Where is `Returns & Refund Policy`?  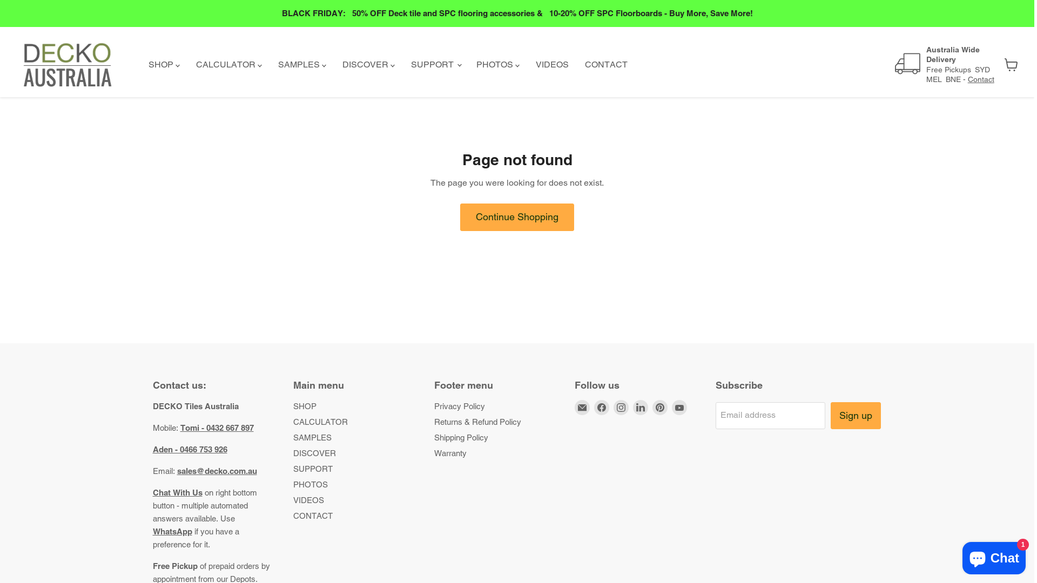 Returns & Refund Policy is located at coordinates (477, 422).